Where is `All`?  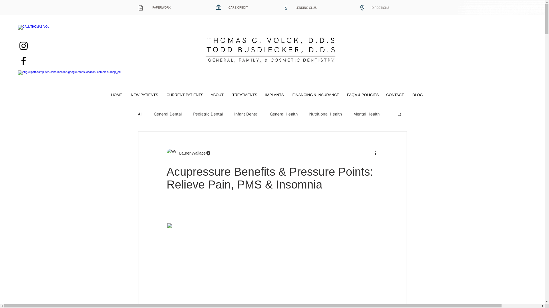
All is located at coordinates (140, 114).